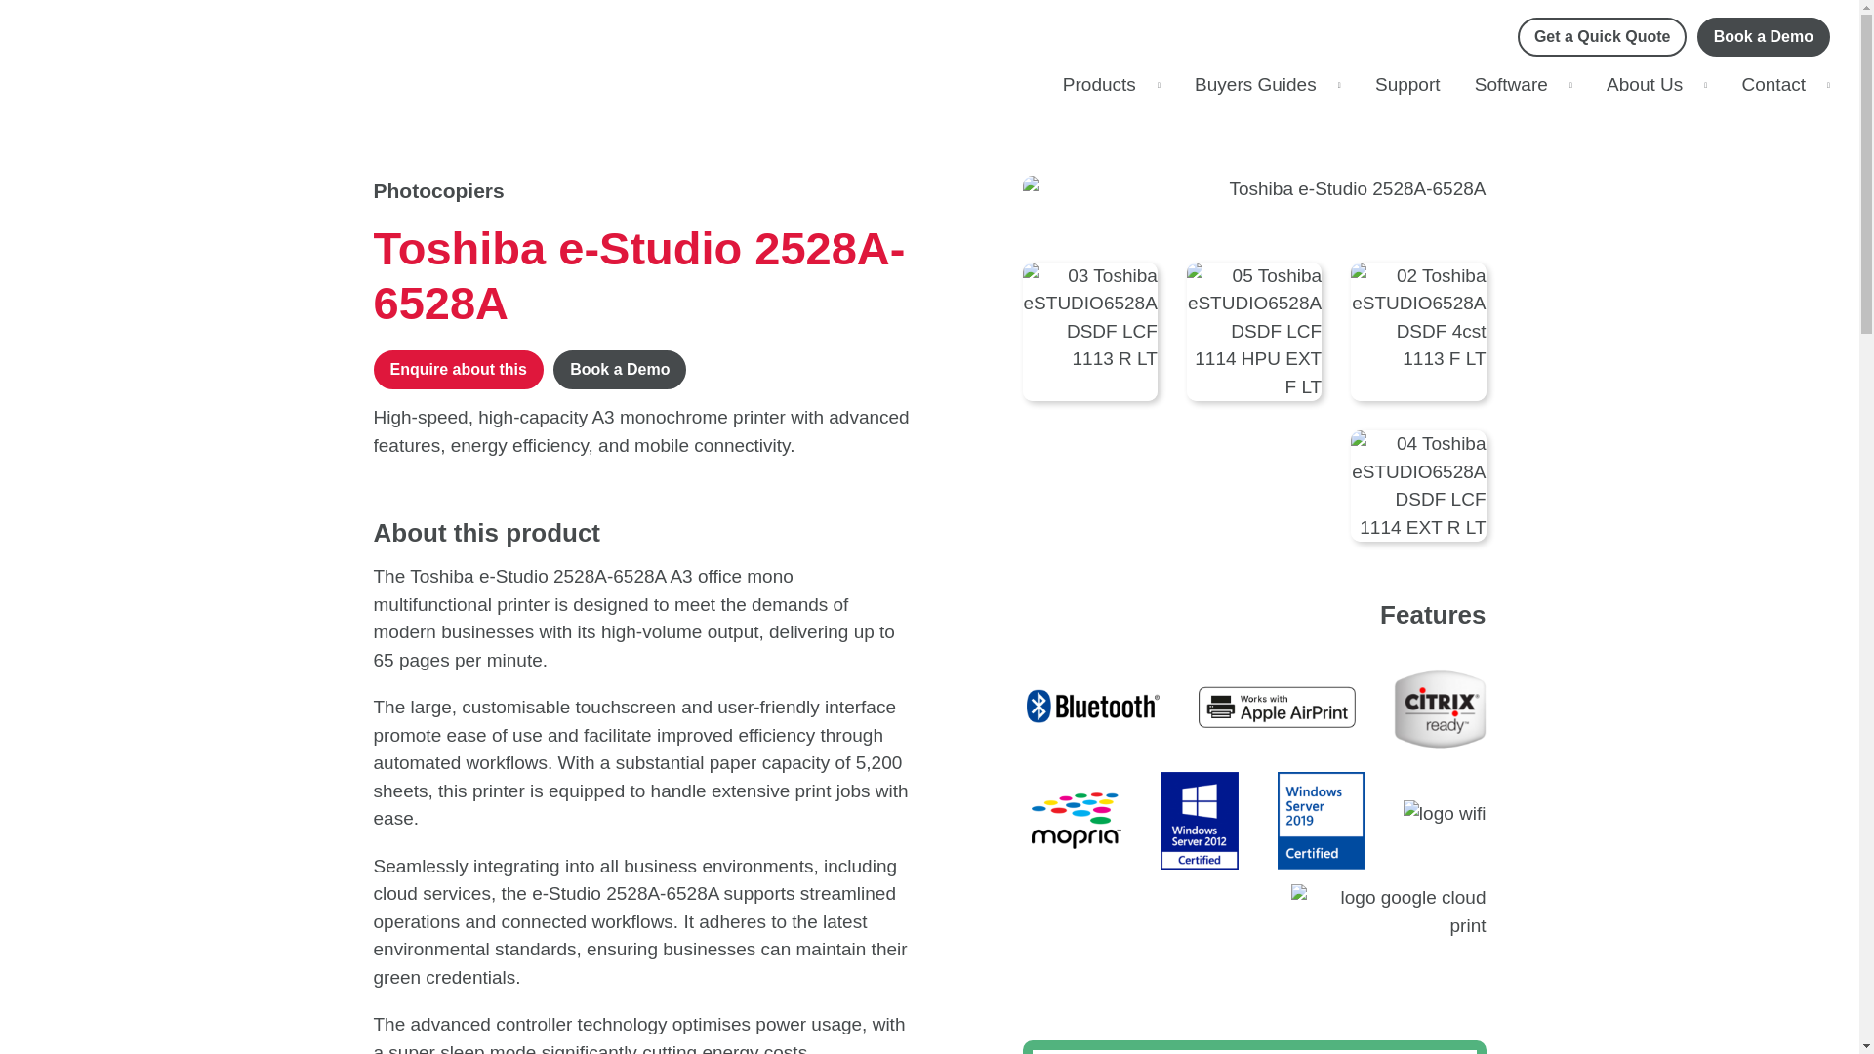  I want to click on My Group Printing, so click(103, 59).